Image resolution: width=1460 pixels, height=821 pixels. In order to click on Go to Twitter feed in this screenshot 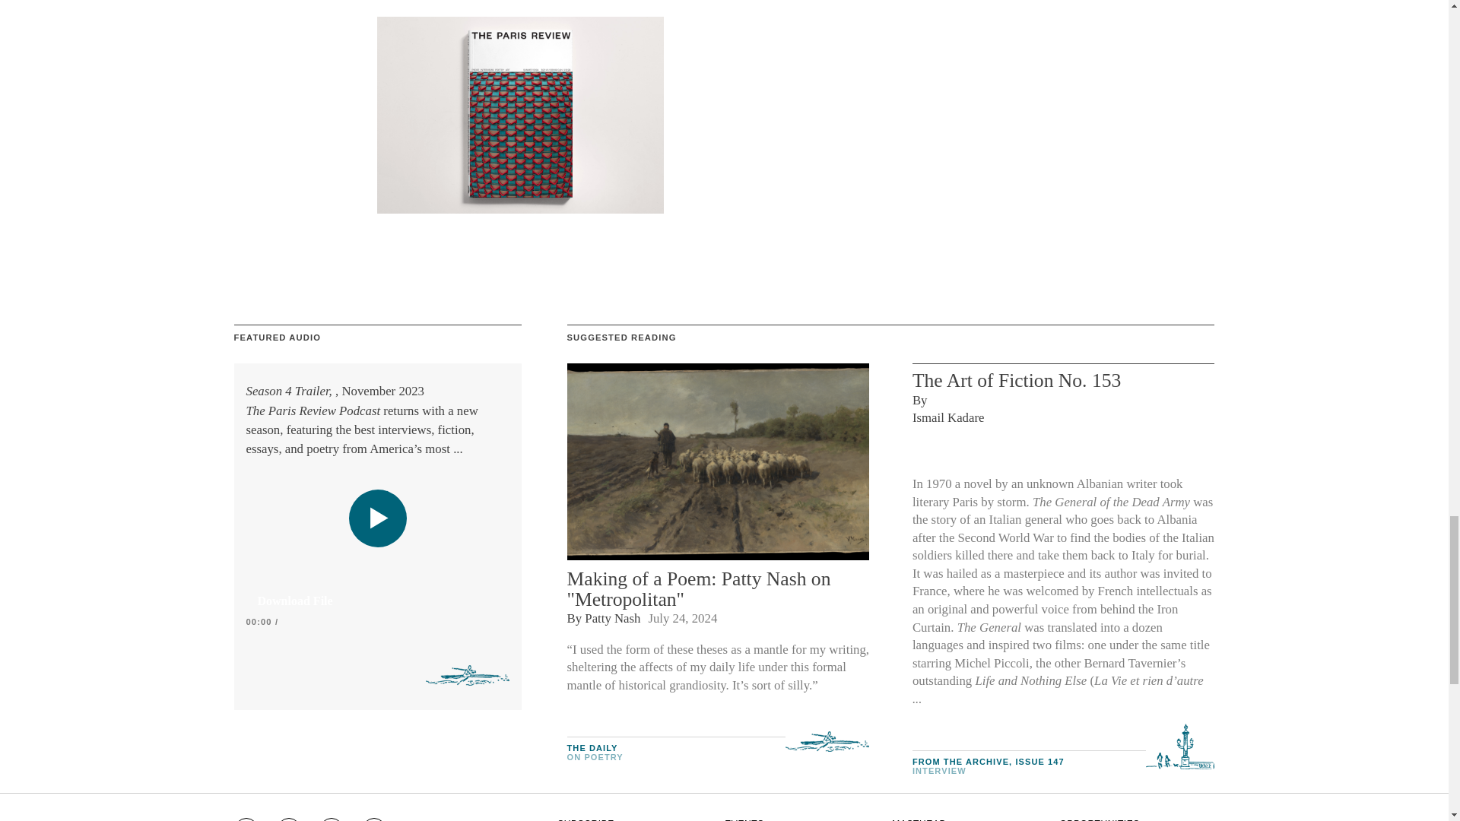, I will do `click(332, 819)`.